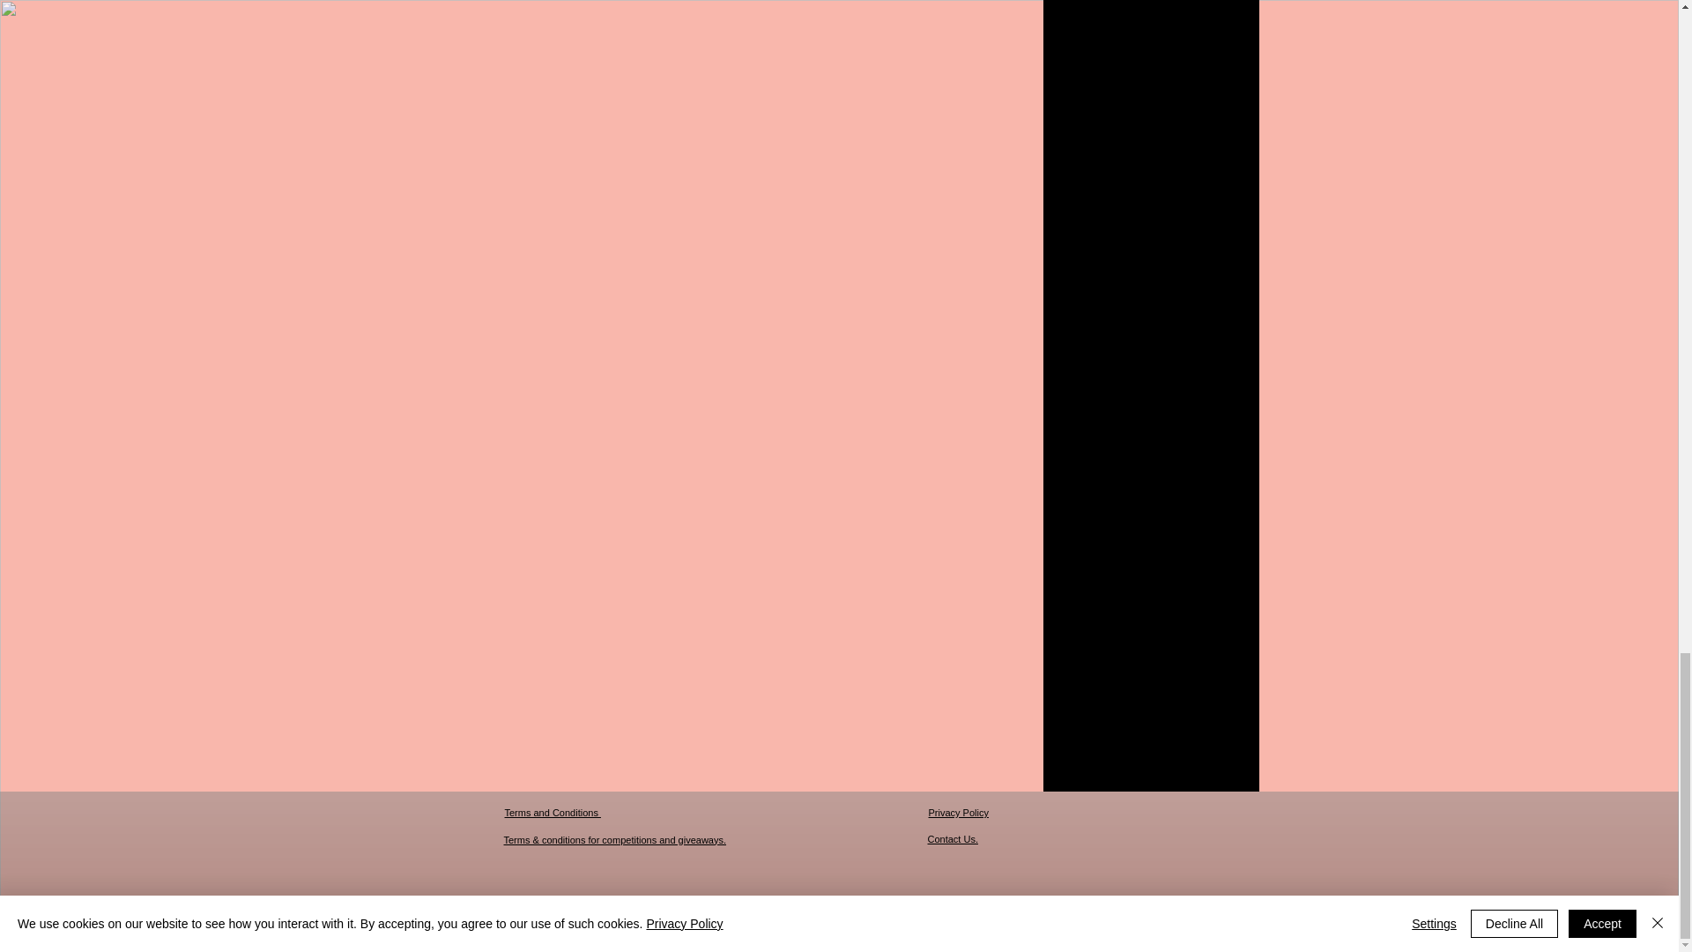 Image resolution: width=1692 pixels, height=952 pixels. Describe the element at coordinates (959, 812) in the screenshot. I see `Privacy Policy` at that location.